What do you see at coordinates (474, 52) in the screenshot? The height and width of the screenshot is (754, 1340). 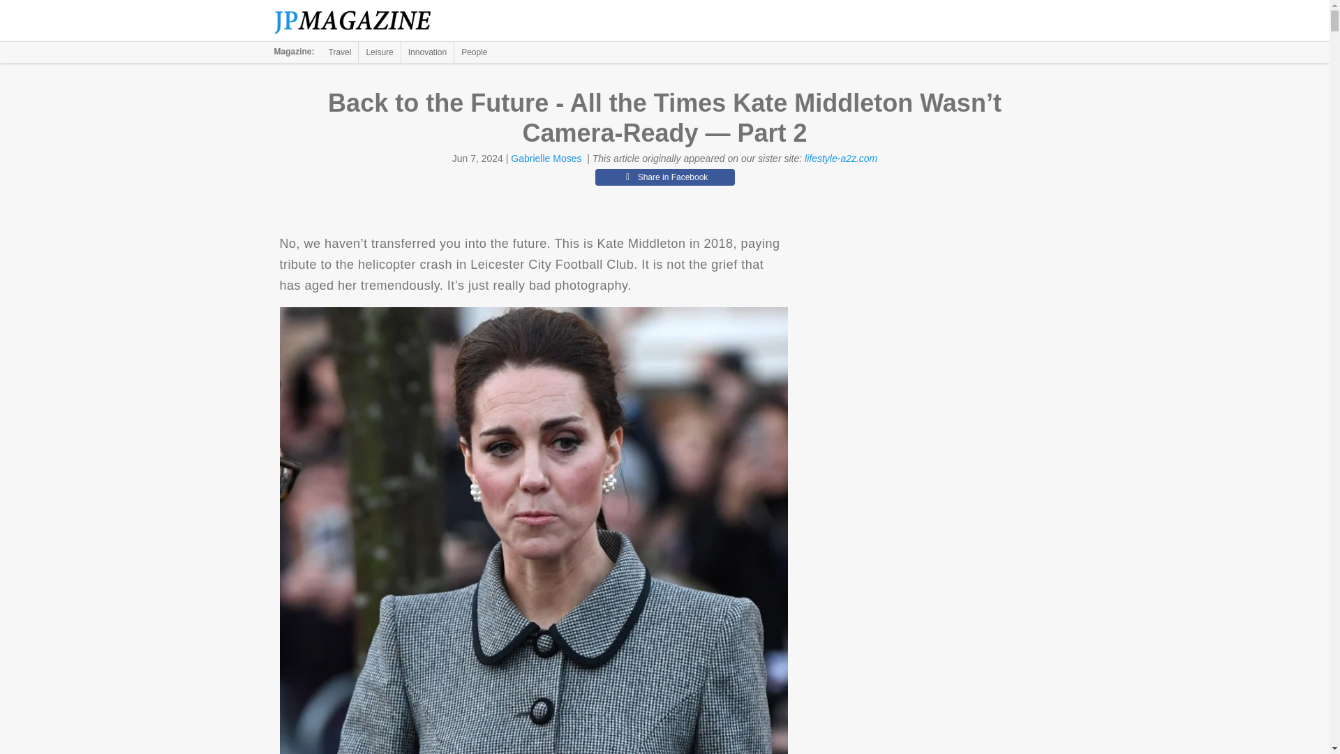 I see `People` at bounding box center [474, 52].